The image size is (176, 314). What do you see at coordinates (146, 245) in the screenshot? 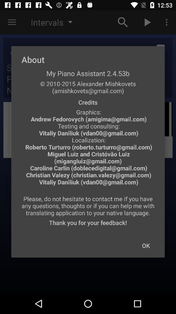
I see `press the icon at the bottom right corner` at bounding box center [146, 245].